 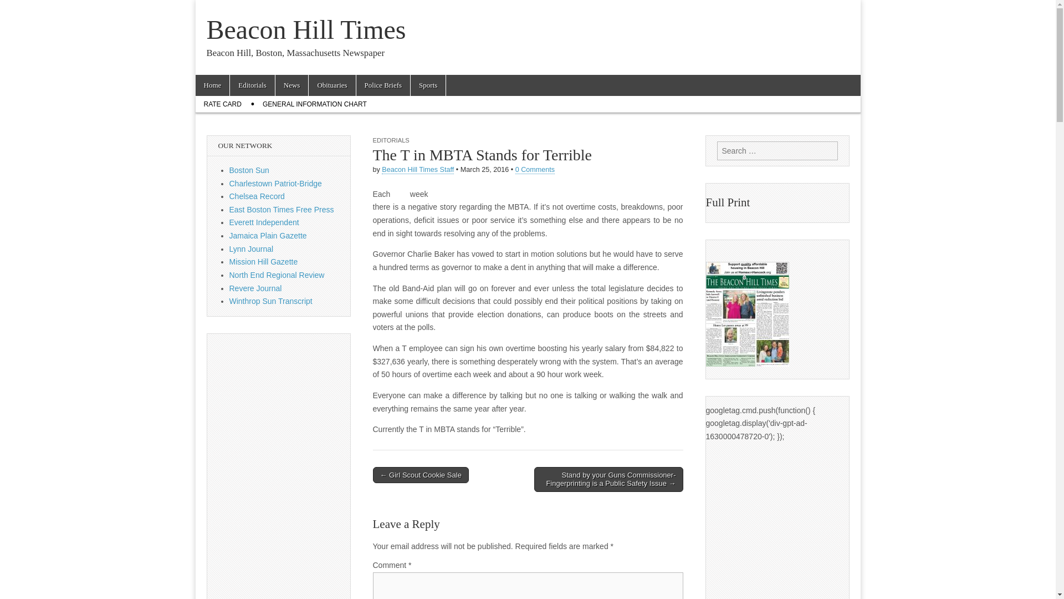 I want to click on Revere Journal, so click(x=255, y=288).